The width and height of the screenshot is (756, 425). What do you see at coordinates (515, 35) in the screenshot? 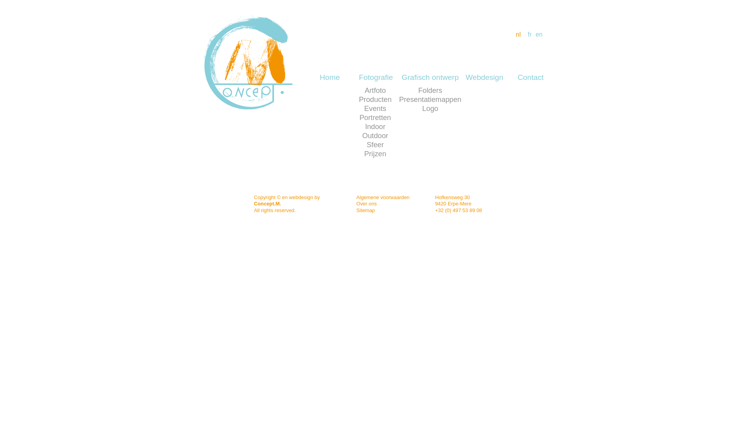
I see `nl` at bounding box center [515, 35].